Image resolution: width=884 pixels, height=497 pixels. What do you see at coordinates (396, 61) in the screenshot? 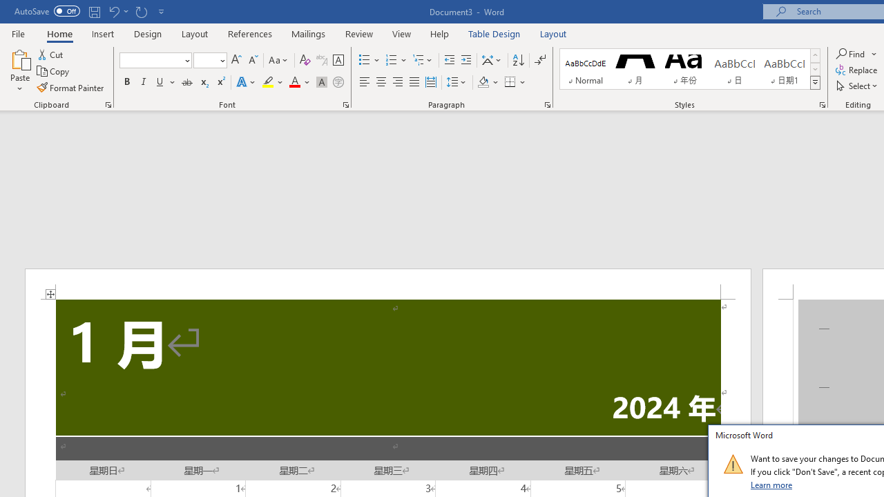
I see `Numbering` at bounding box center [396, 61].